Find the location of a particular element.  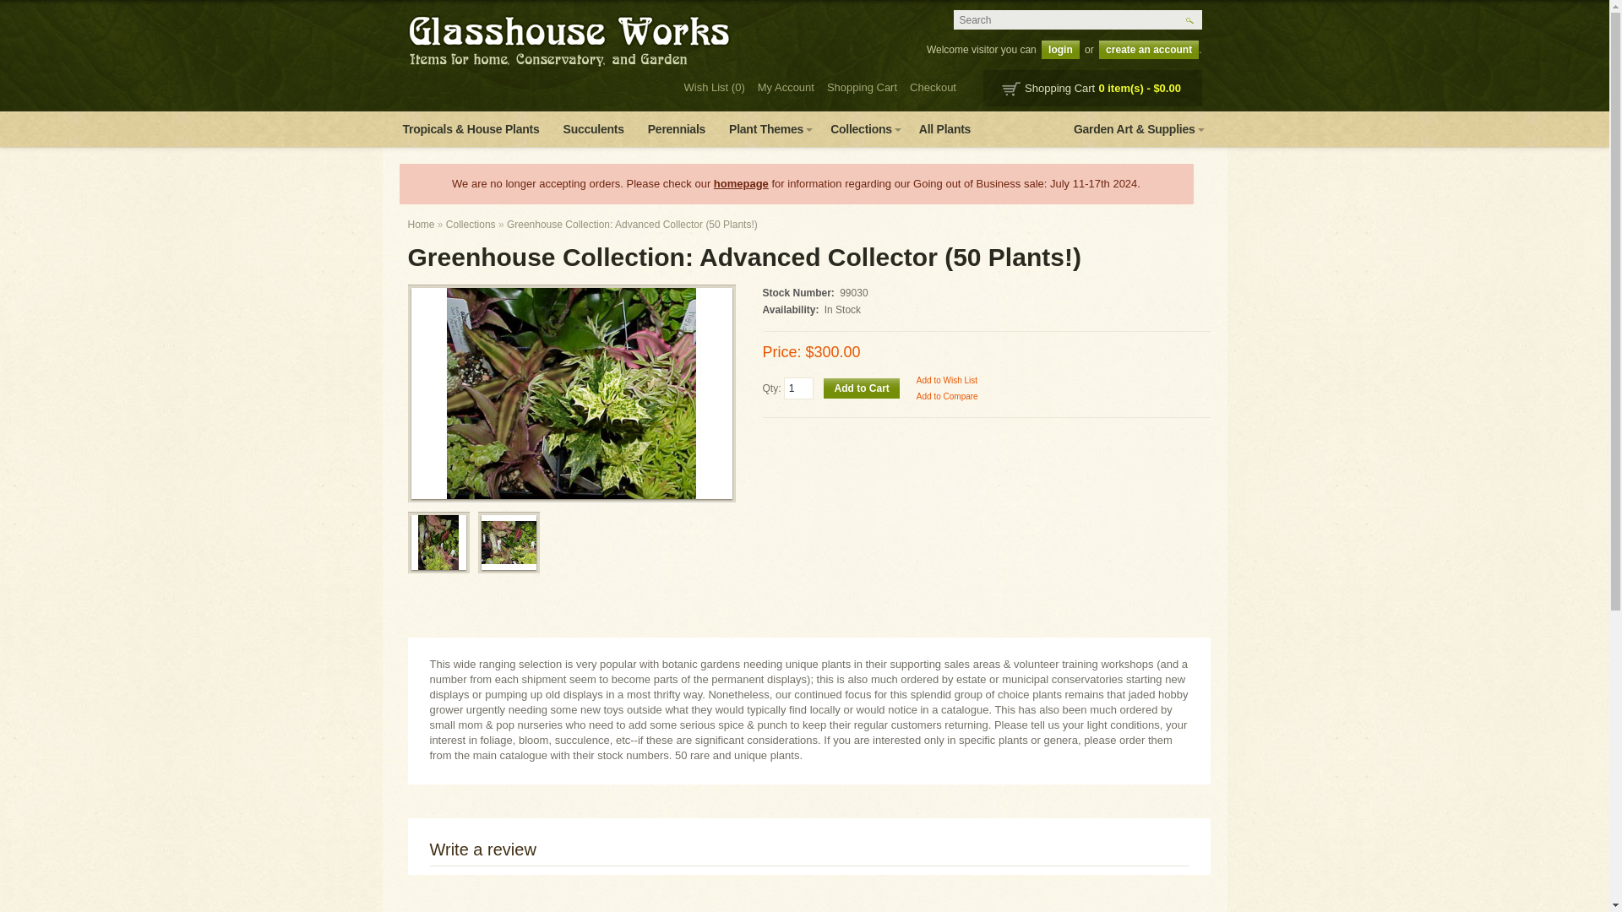

Succulents is located at coordinates (593, 128).